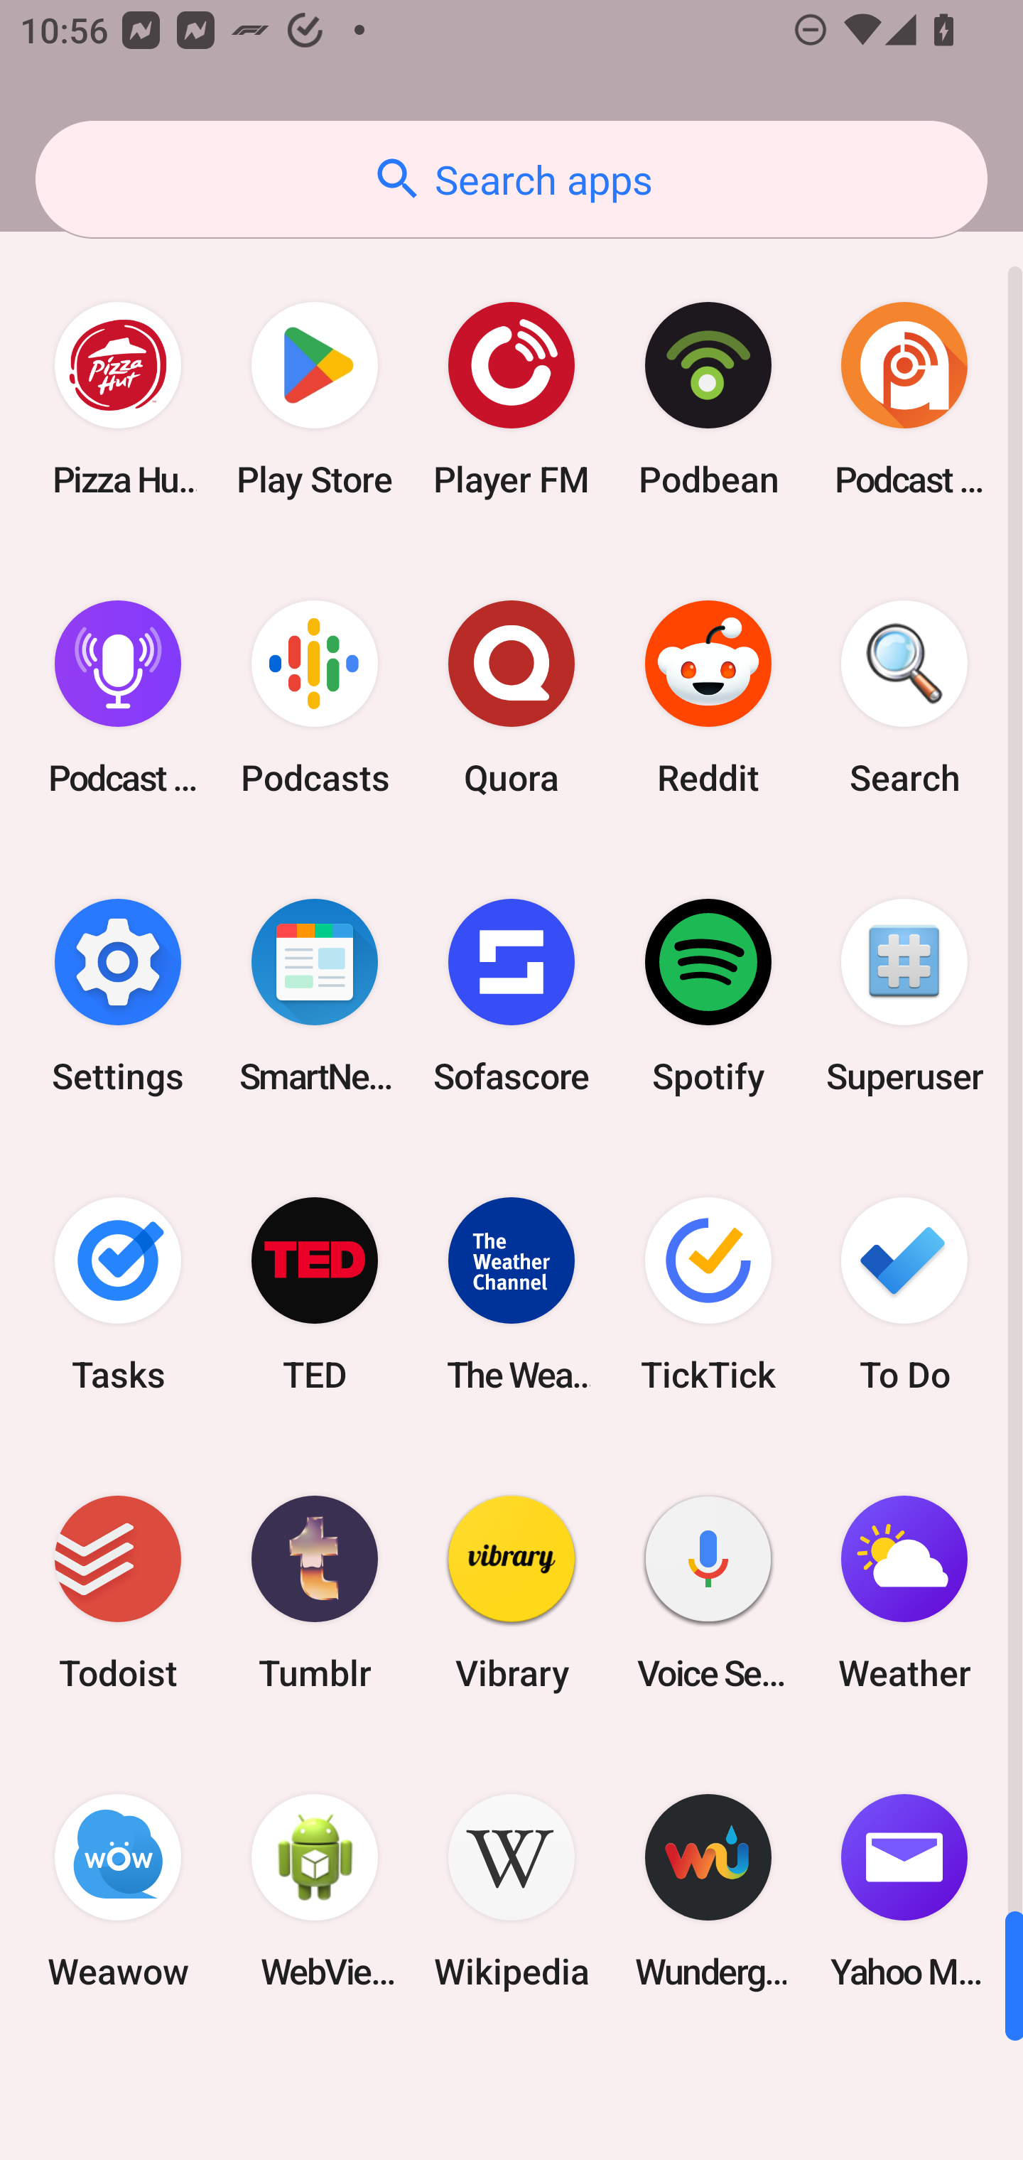 The width and height of the screenshot is (1023, 2160). What do you see at coordinates (118, 698) in the screenshot?
I see `Podcast Player` at bounding box center [118, 698].